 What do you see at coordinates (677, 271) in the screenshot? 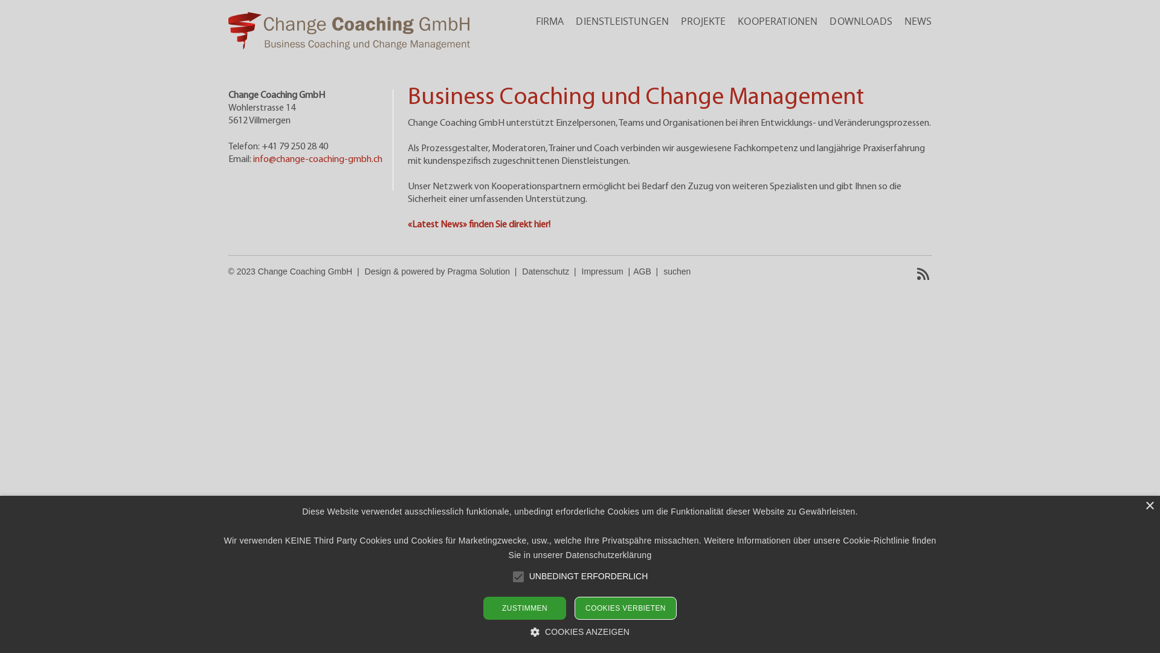
I see `suchen` at bounding box center [677, 271].